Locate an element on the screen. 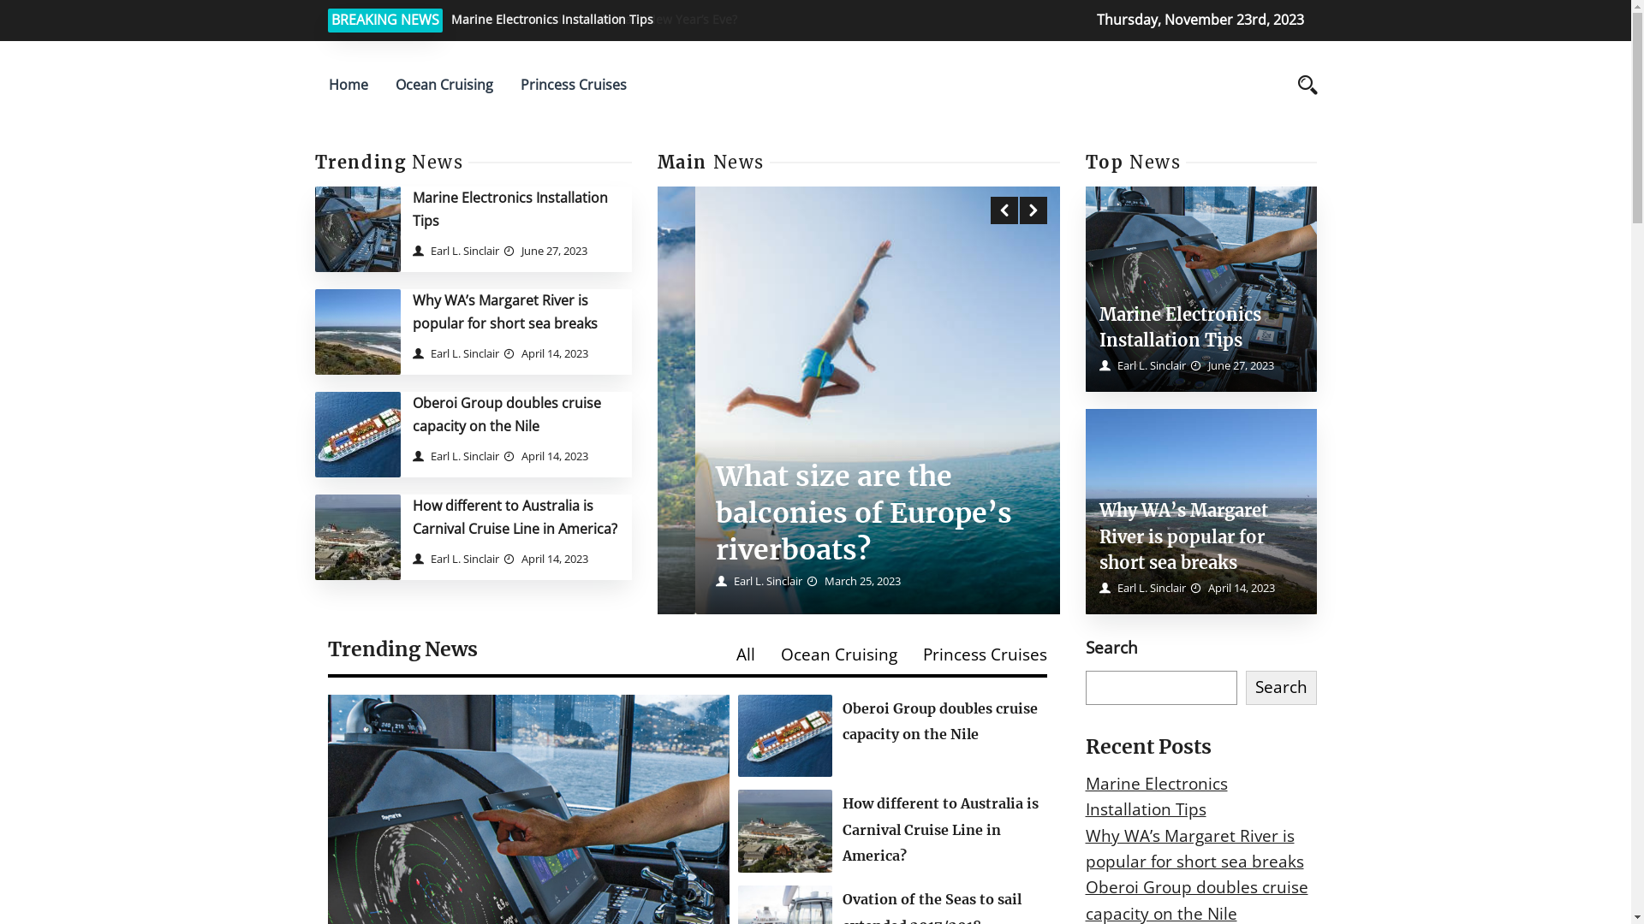 Image resolution: width=1644 pixels, height=924 pixels. Princess Cruises is located at coordinates (985, 654).